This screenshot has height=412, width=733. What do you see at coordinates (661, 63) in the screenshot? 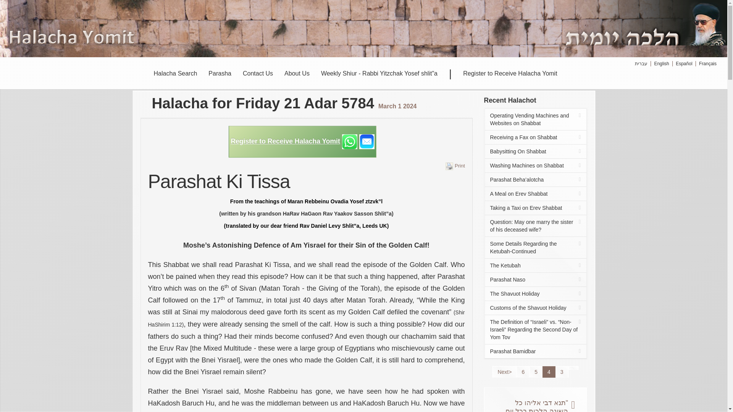
I see `English` at bounding box center [661, 63].